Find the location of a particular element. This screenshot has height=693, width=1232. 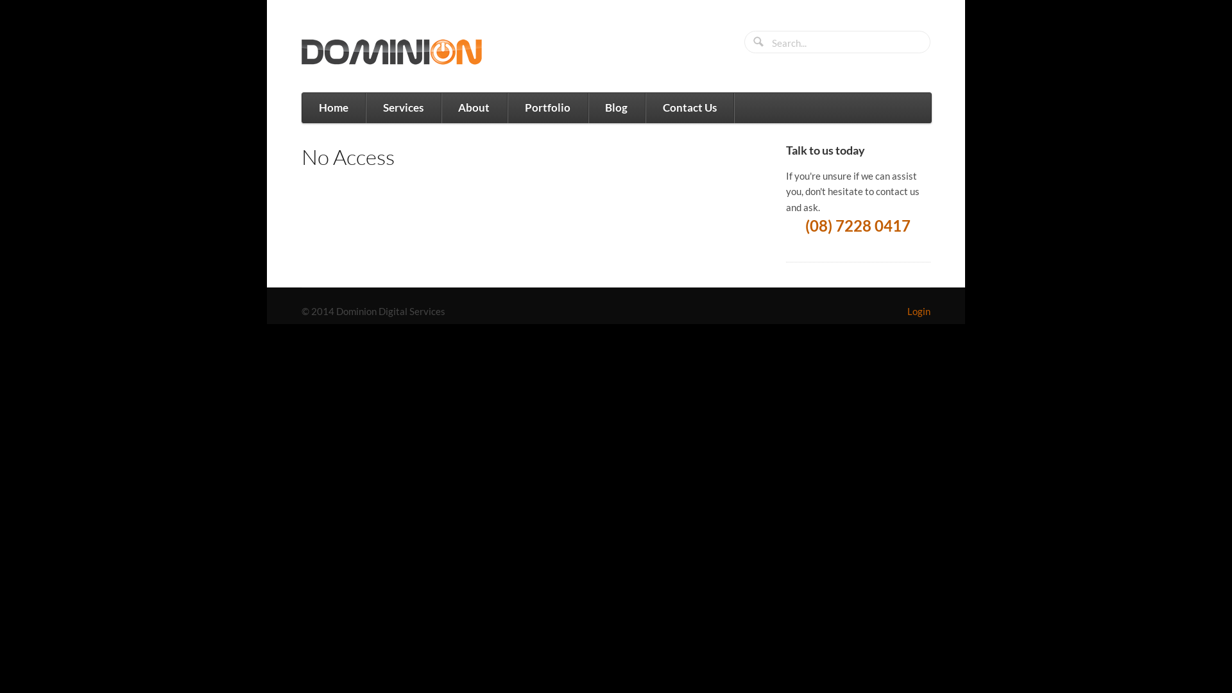

(08) 7228 0417 is located at coordinates (858, 226).